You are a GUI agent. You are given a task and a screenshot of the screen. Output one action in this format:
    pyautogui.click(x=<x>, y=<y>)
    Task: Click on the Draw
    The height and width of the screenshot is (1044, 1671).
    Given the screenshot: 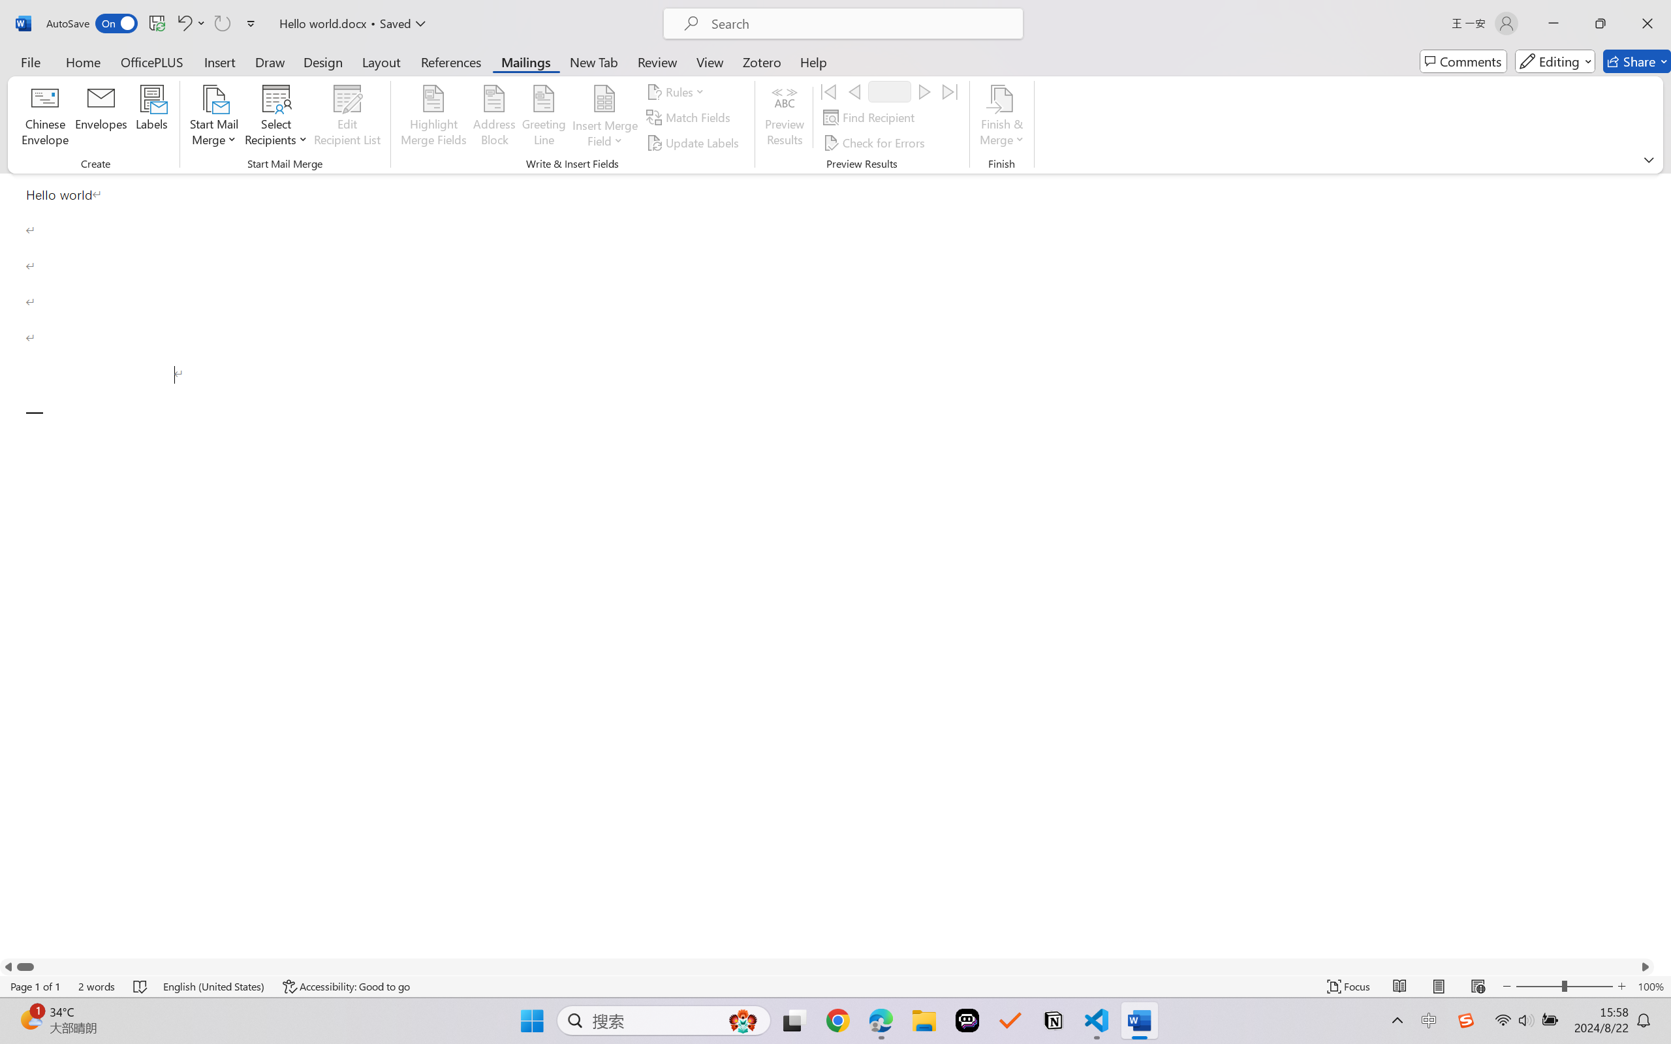 What is the action you would take?
    pyautogui.click(x=270, y=61)
    